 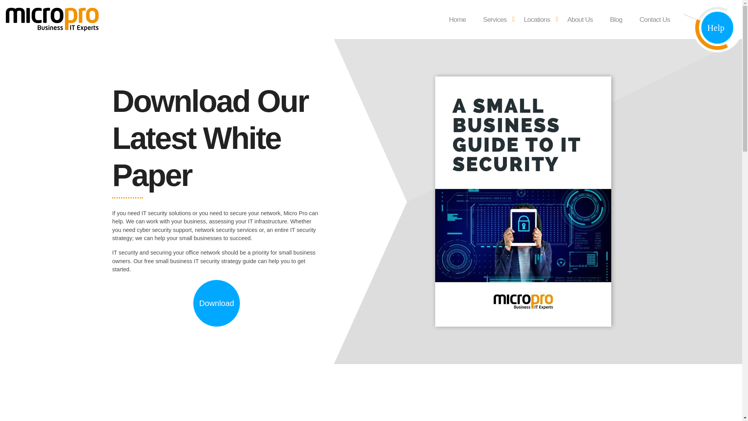 I want to click on Micro Pro IT Support, so click(x=26, y=51).